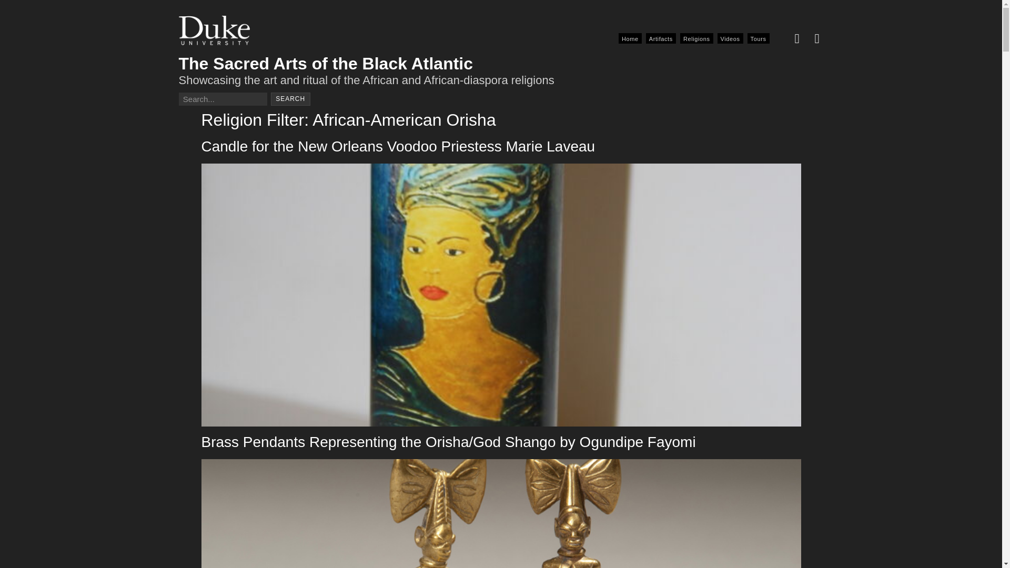 The height and width of the screenshot is (568, 1010). Describe the element at coordinates (759, 38) in the screenshot. I see `Tours` at that location.